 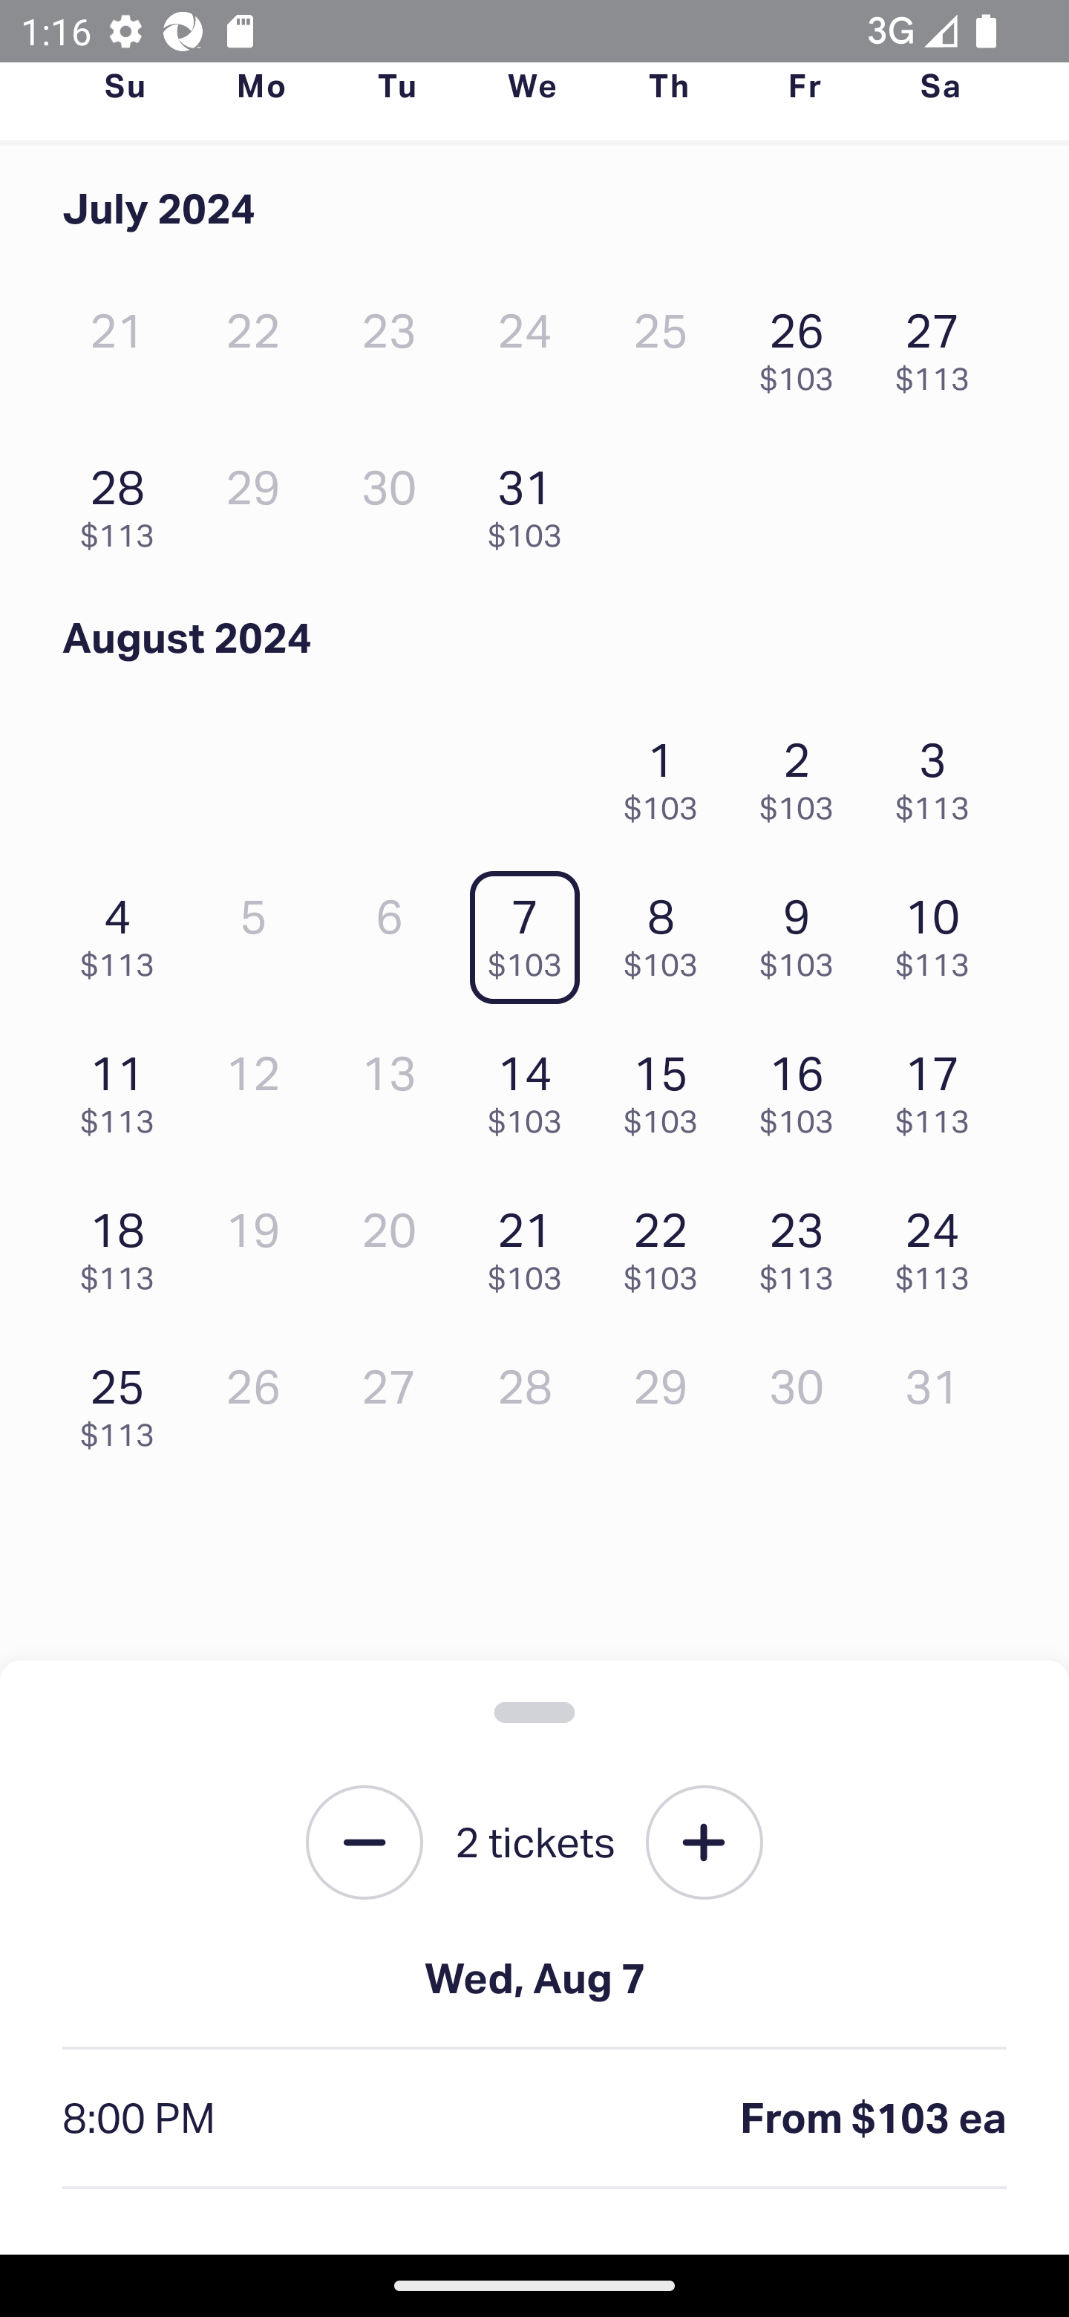 What do you see at coordinates (533, 1244) in the screenshot?
I see `21 $103` at bounding box center [533, 1244].